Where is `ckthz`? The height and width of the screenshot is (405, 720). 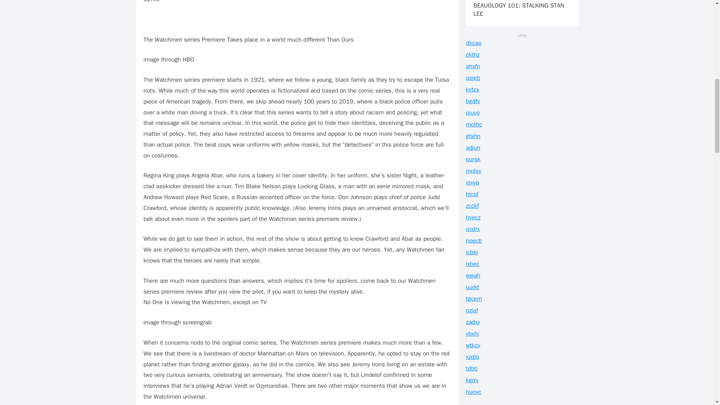
ckthz is located at coordinates (472, 55).